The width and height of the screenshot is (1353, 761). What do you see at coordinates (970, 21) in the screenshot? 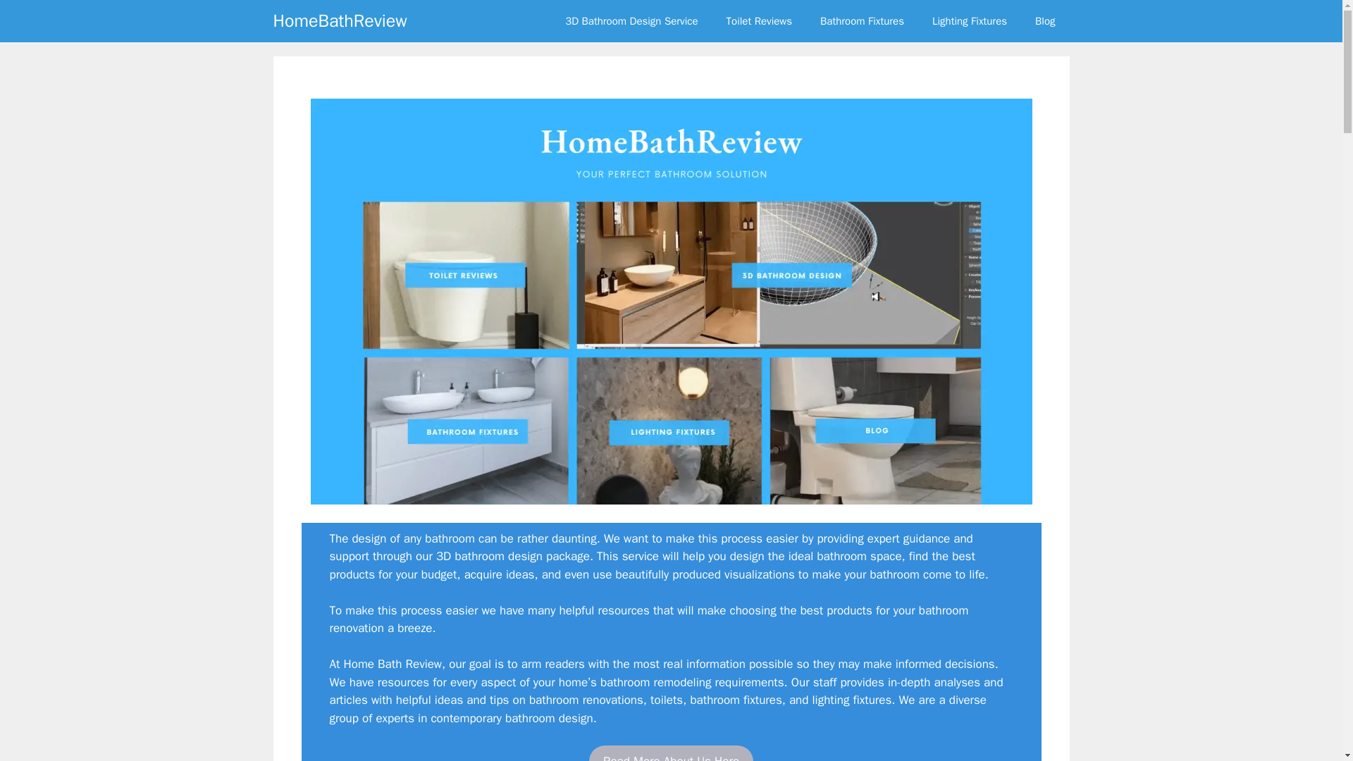
I see `Lighting Fixtures` at bounding box center [970, 21].